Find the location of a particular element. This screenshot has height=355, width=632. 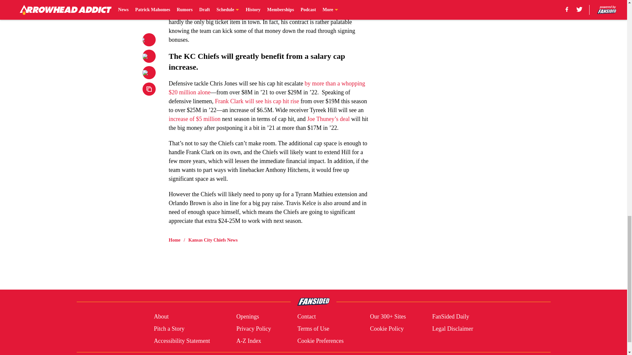

Home is located at coordinates (174, 240).